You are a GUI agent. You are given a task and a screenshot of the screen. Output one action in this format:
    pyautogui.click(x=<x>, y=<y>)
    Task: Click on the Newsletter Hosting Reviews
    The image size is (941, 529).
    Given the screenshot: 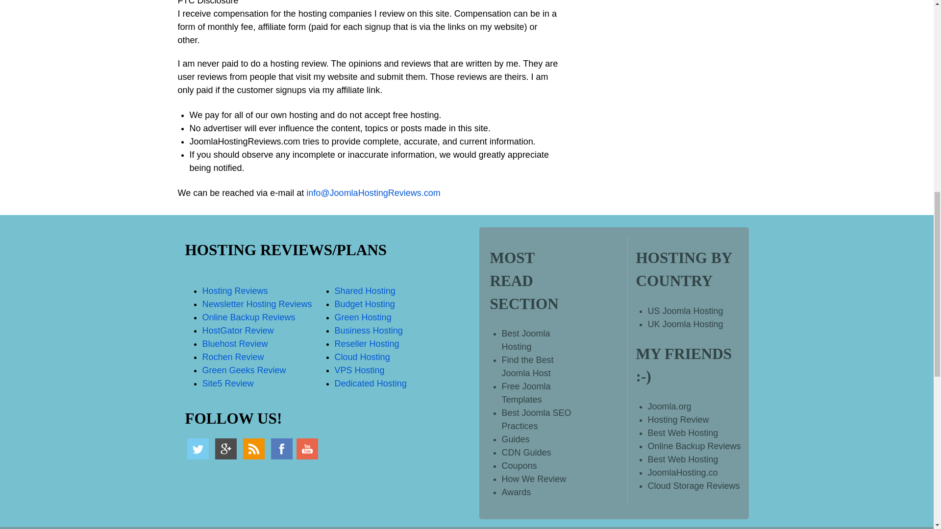 What is the action you would take?
    pyautogui.click(x=257, y=304)
    